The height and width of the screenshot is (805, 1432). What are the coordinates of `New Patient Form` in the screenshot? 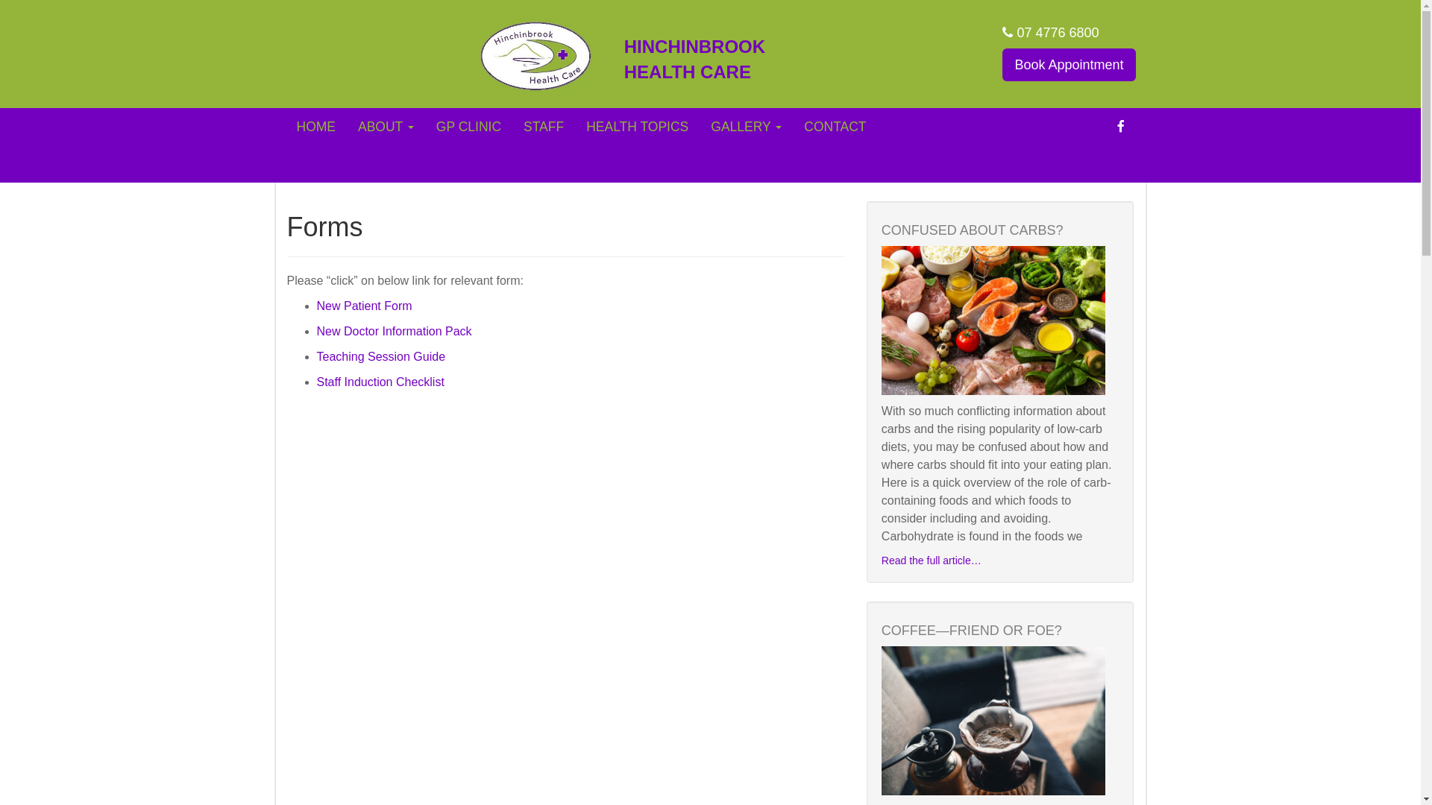 It's located at (364, 306).